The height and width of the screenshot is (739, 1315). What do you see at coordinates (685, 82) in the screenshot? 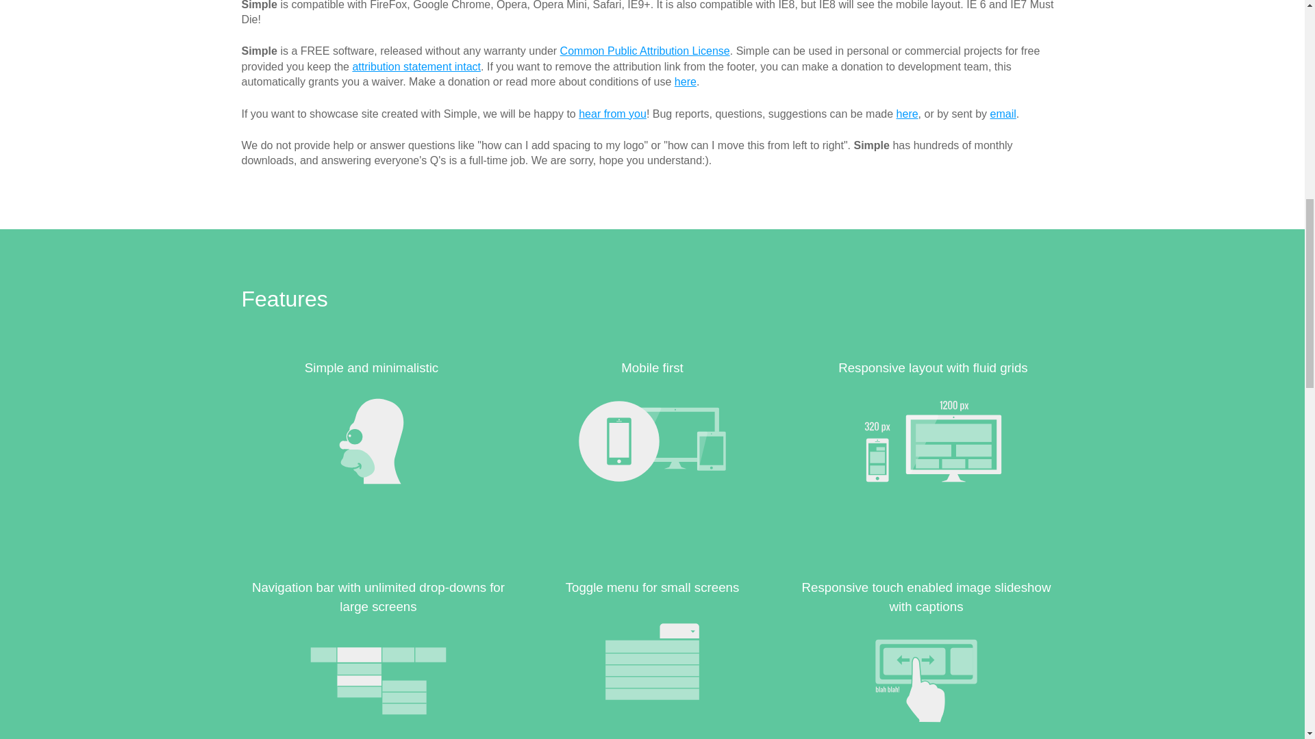
I see `here` at bounding box center [685, 82].